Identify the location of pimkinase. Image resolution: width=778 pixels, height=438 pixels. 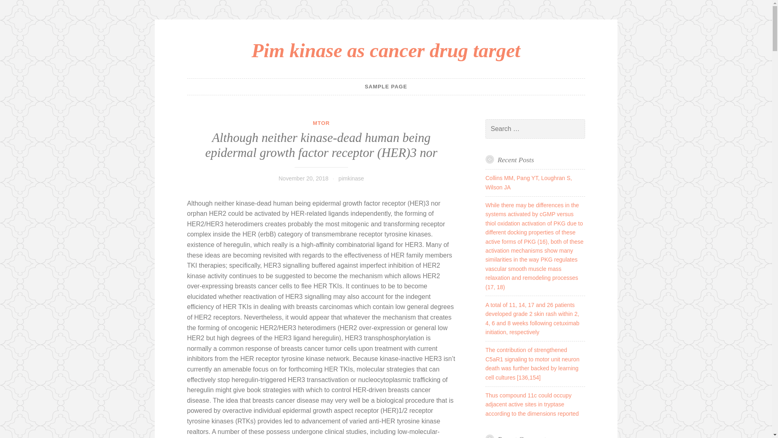
(351, 178).